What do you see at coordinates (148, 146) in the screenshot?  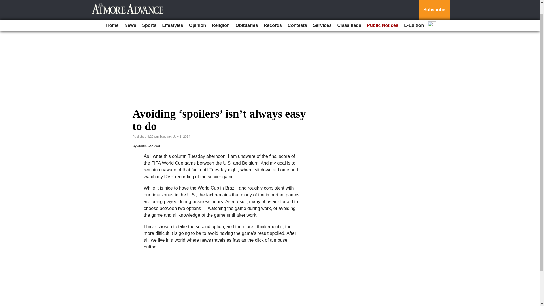 I see `Justin Schuver` at bounding box center [148, 146].